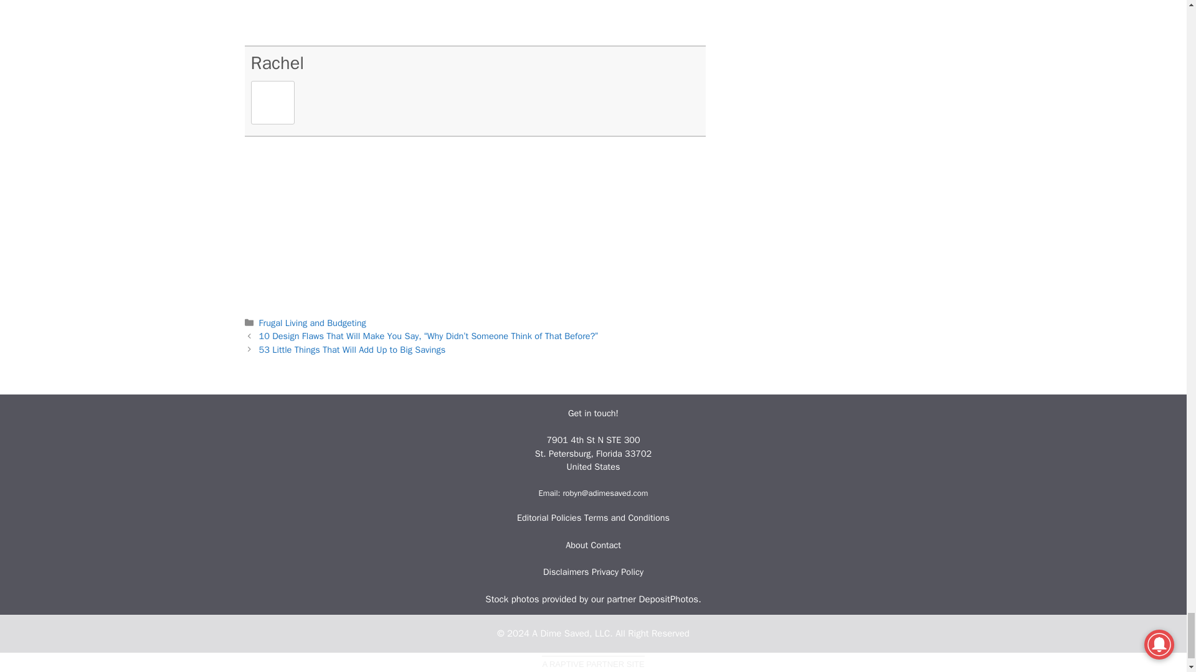 The width and height of the screenshot is (1196, 672). What do you see at coordinates (353, 350) in the screenshot?
I see `53 Little Things That Will Add Up to Big Savings` at bounding box center [353, 350].